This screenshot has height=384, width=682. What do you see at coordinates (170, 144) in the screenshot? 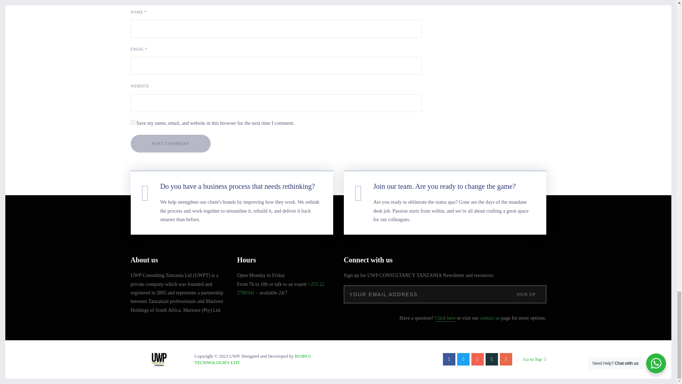
I see `Post Comment` at bounding box center [170, 144].